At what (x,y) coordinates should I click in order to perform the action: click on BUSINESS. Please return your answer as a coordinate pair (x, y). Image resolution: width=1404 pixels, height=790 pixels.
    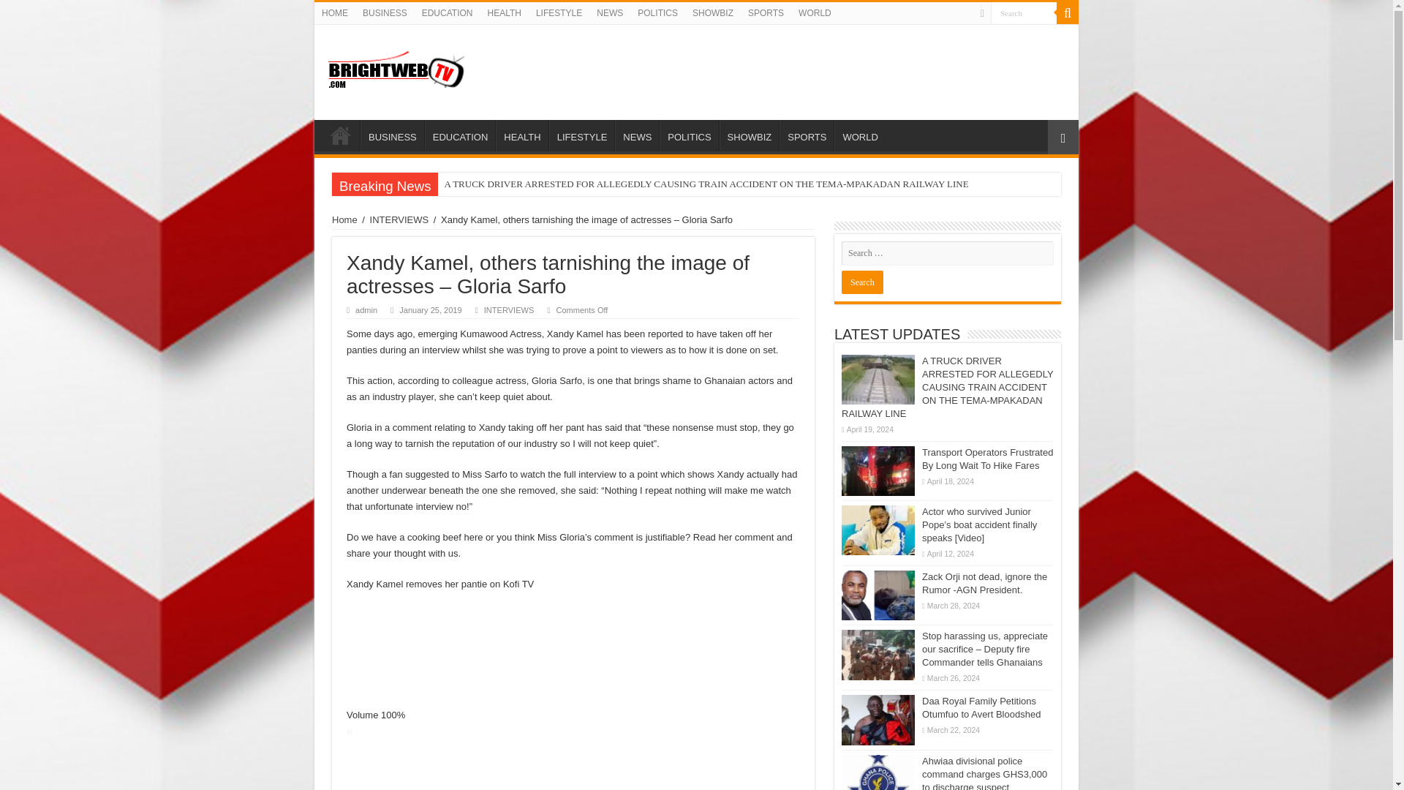
    Looking at the image, I should click on (385, 13).